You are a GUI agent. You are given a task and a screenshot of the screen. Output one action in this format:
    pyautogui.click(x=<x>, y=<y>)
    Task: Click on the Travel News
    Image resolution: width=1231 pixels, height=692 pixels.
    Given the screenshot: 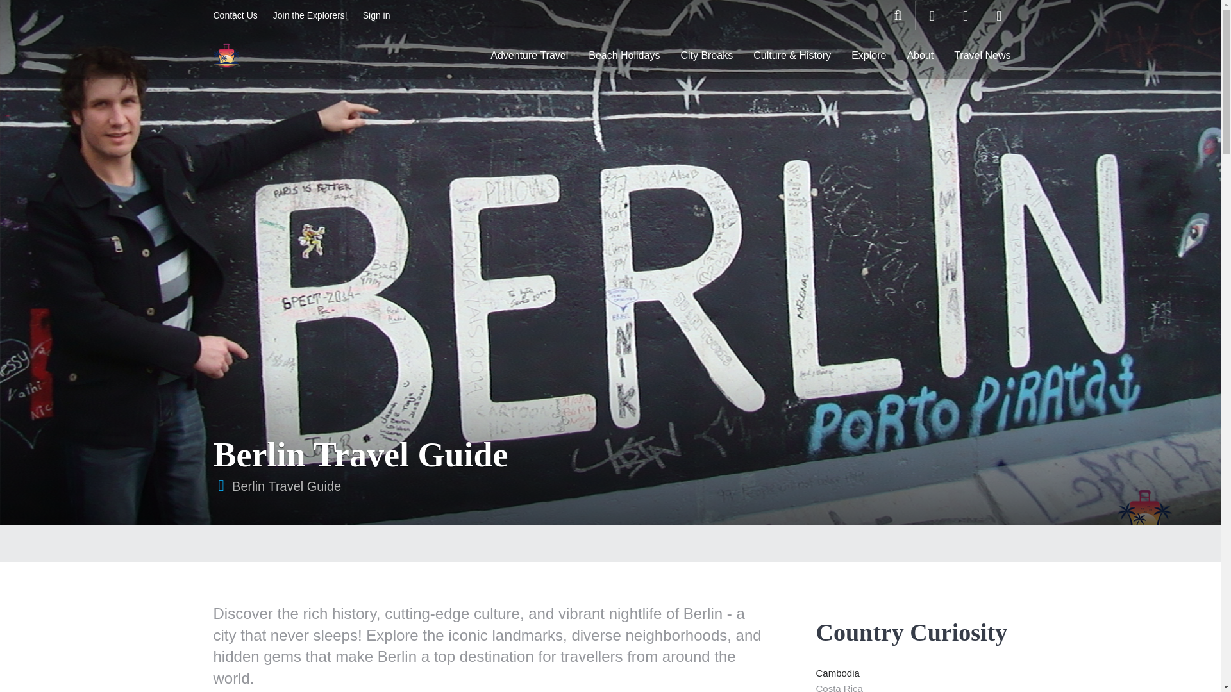 What is the action you would take?
    pyautogui.click(x=982, y=55)
    